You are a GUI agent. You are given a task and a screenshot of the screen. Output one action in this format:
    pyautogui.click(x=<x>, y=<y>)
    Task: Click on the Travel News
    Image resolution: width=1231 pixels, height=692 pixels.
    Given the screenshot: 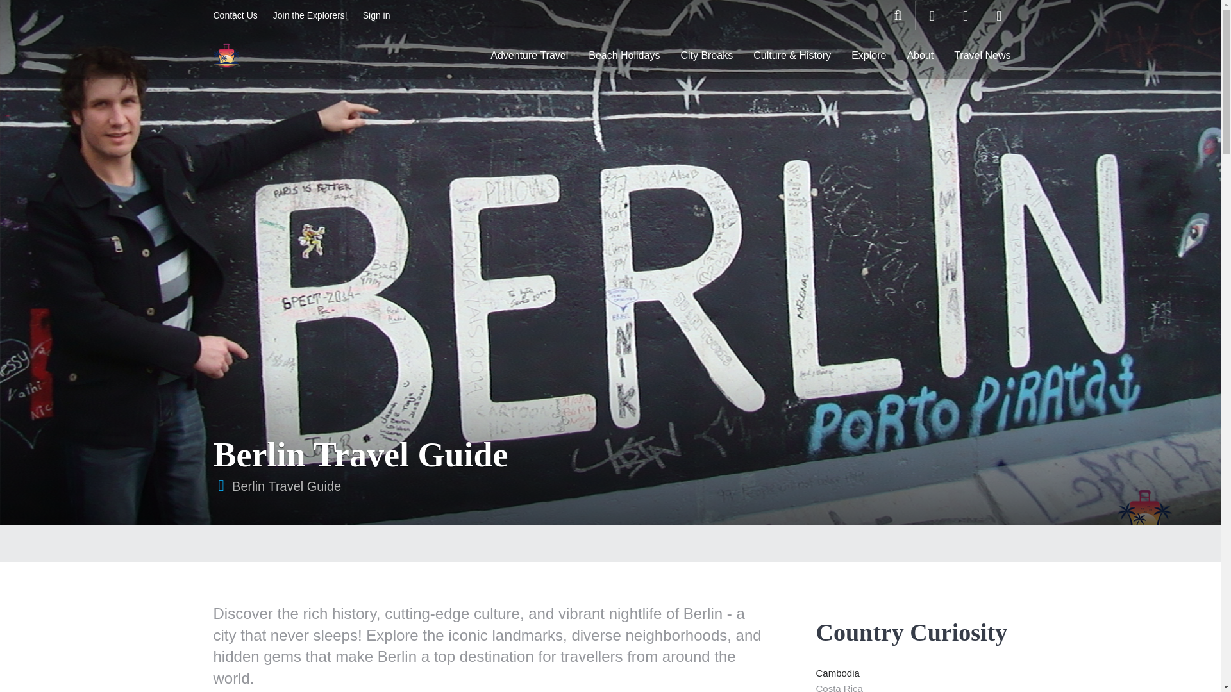 What is the action you would take?
    pyautogui.click(x=982, y=55)
    